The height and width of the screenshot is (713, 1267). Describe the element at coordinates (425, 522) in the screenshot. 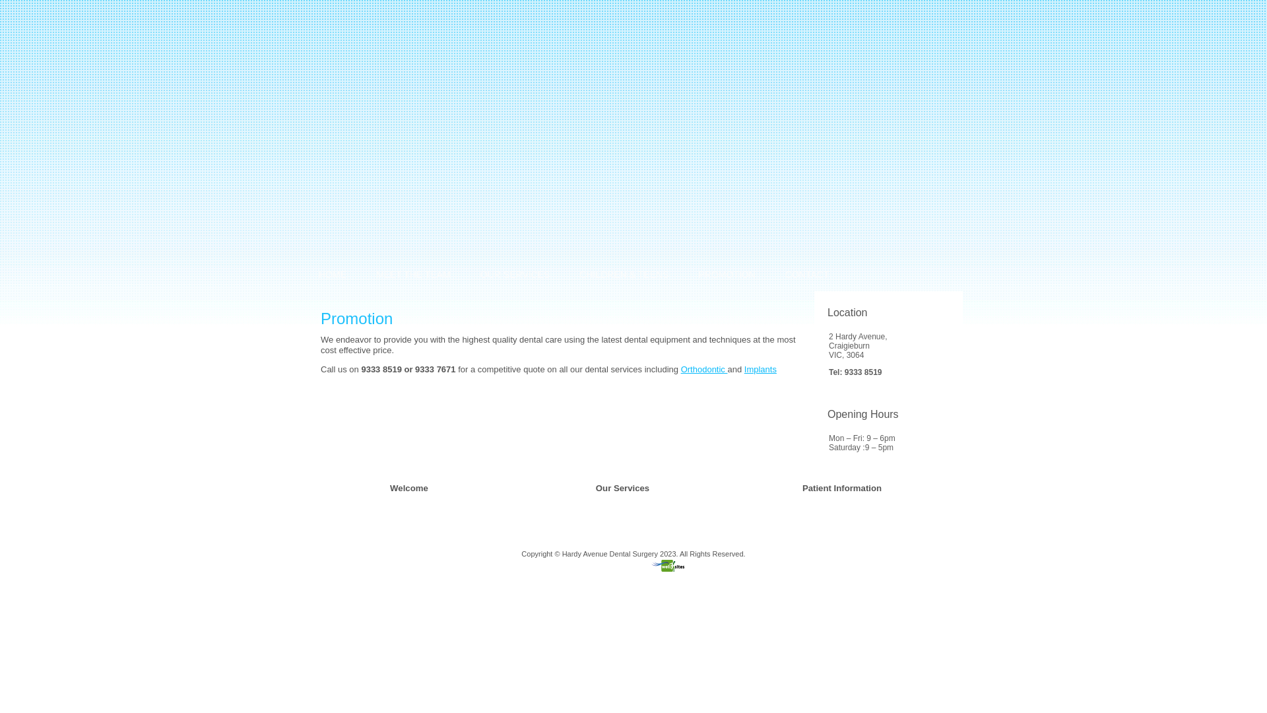

I see `Appointment Request` at that location.